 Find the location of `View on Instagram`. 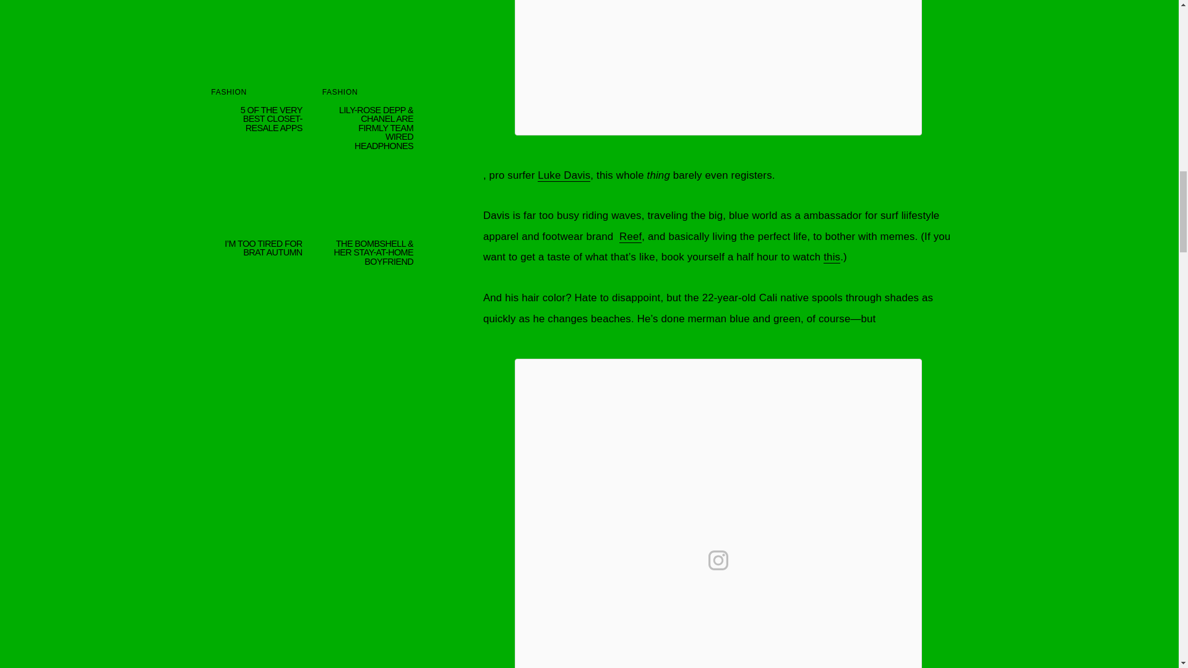

View on Instagram is located at coordinates (718, 560).